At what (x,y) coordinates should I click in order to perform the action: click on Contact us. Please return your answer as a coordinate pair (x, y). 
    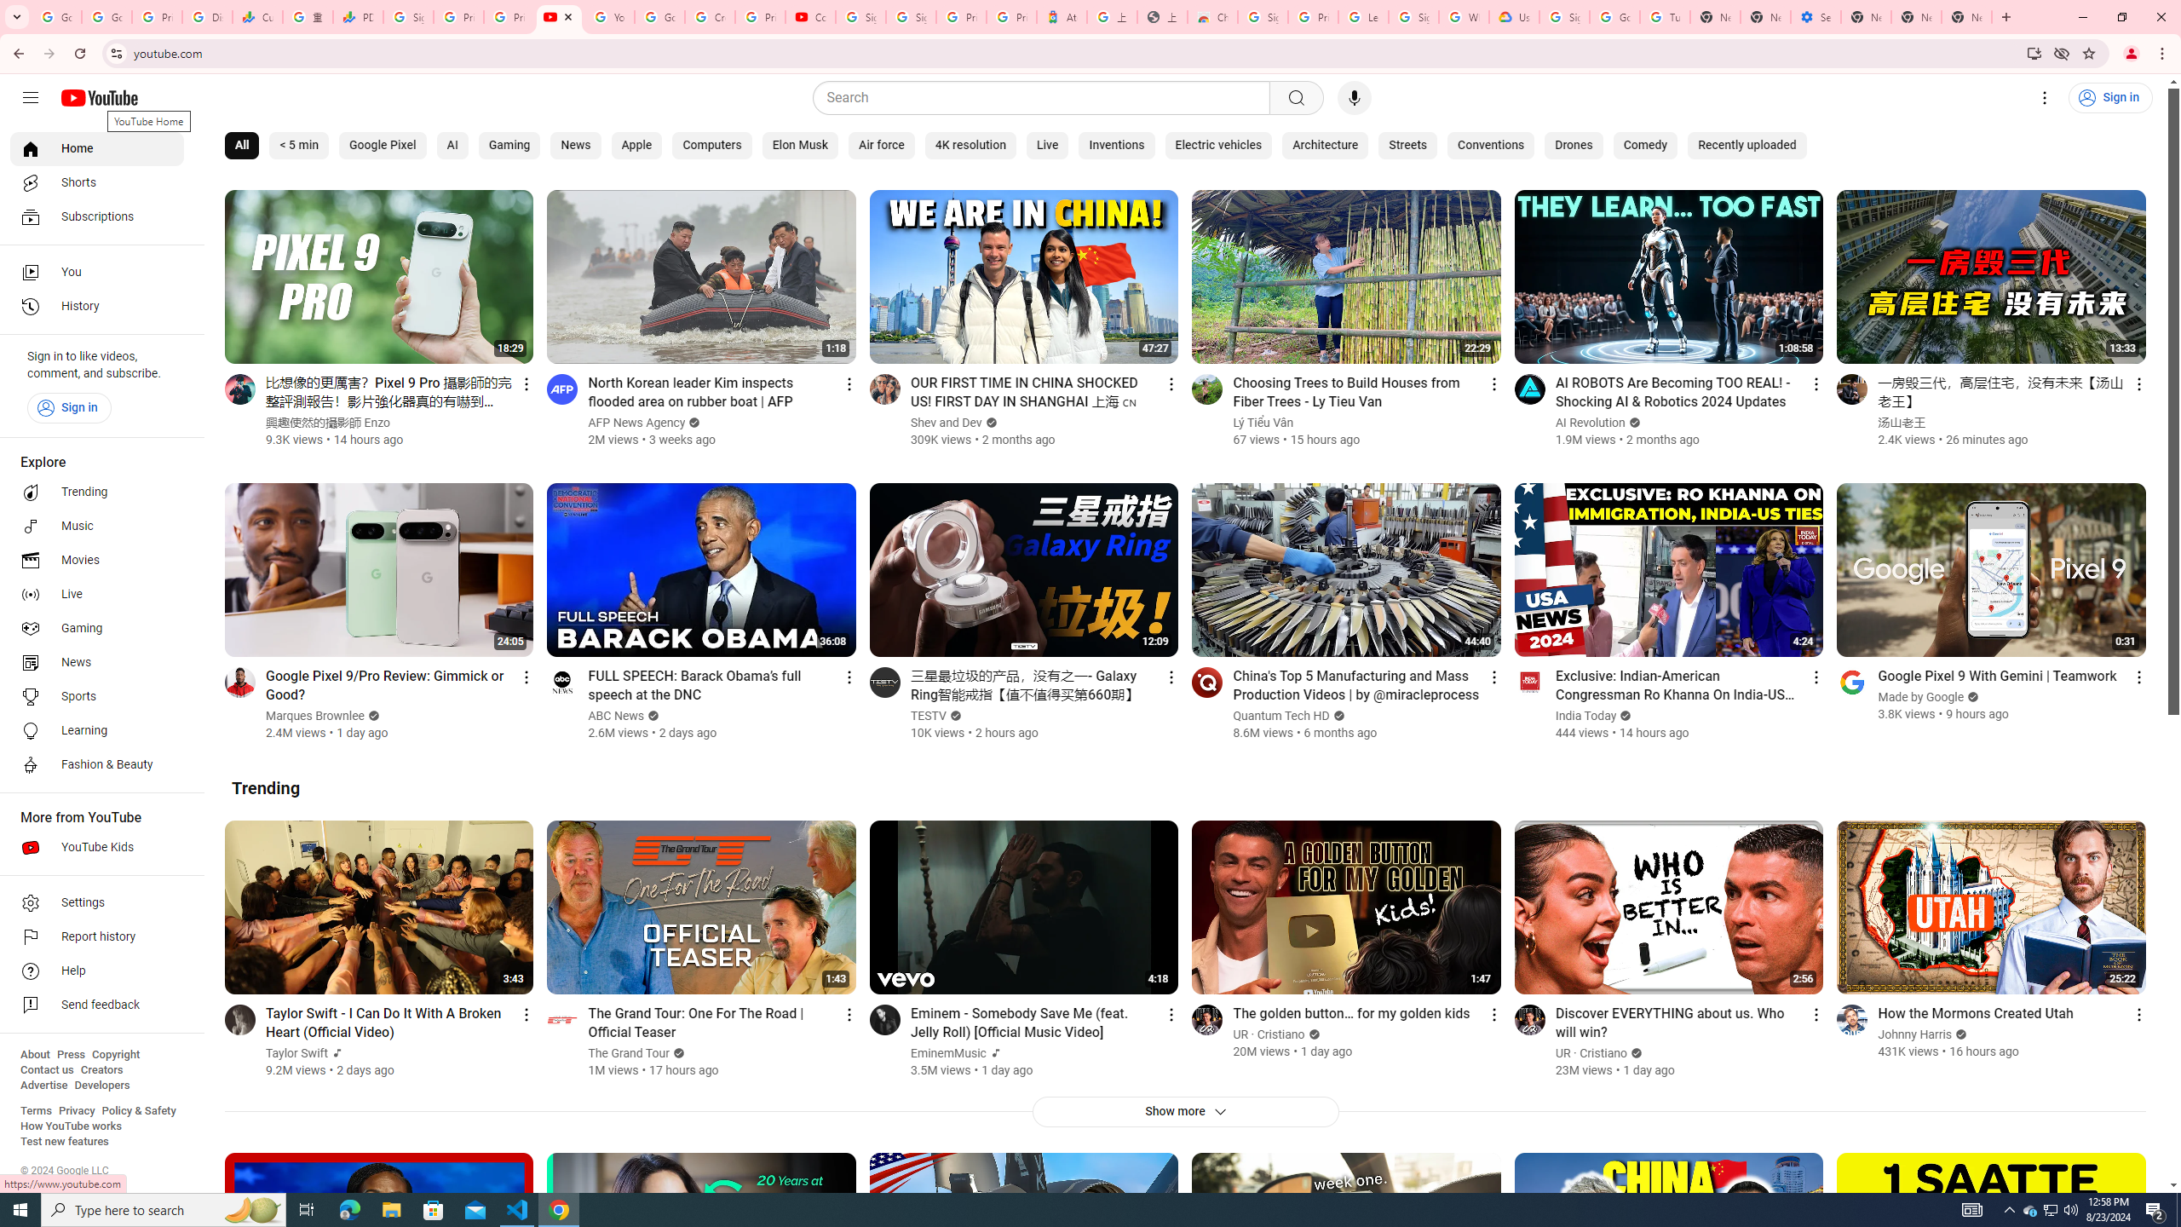
    Looking at the image, I should click on (47, 1070).